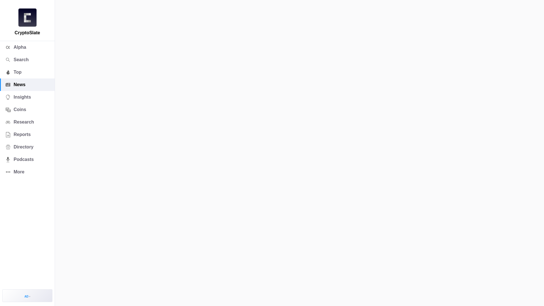 The width and height of the screenshot is (544, 306). What do you see at coordinates (27, 295) in the screenshot?
I see `AD` at bounding box center [27, 295].